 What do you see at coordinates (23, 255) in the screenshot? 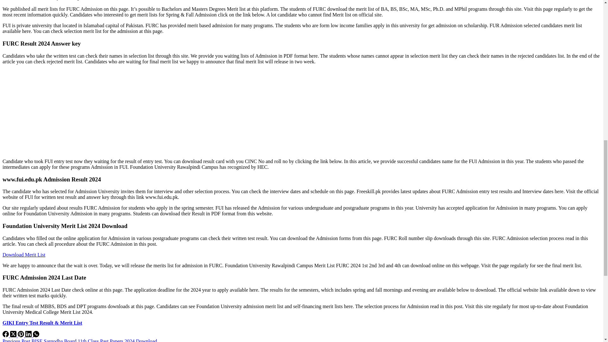
I see `Download Merit List` at bounding box center [23, 255].